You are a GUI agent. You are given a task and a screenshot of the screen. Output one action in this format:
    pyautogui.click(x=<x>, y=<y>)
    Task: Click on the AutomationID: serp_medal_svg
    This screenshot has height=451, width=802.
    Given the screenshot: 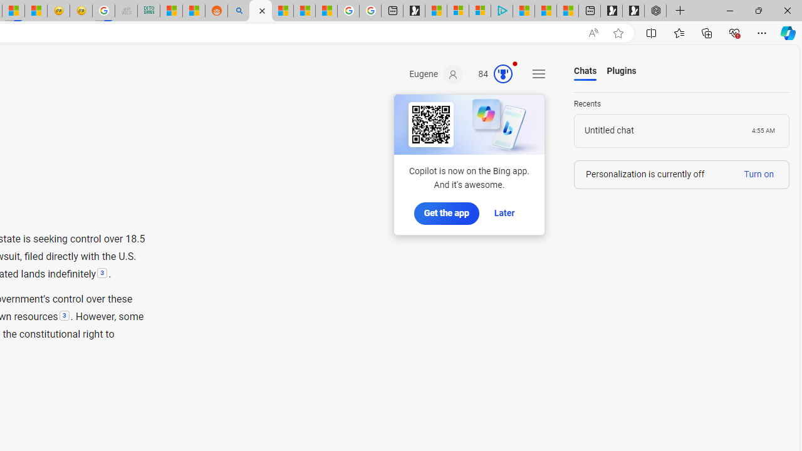 What is the action you would take?
    pyautogui.click(x=503, y=74)
    